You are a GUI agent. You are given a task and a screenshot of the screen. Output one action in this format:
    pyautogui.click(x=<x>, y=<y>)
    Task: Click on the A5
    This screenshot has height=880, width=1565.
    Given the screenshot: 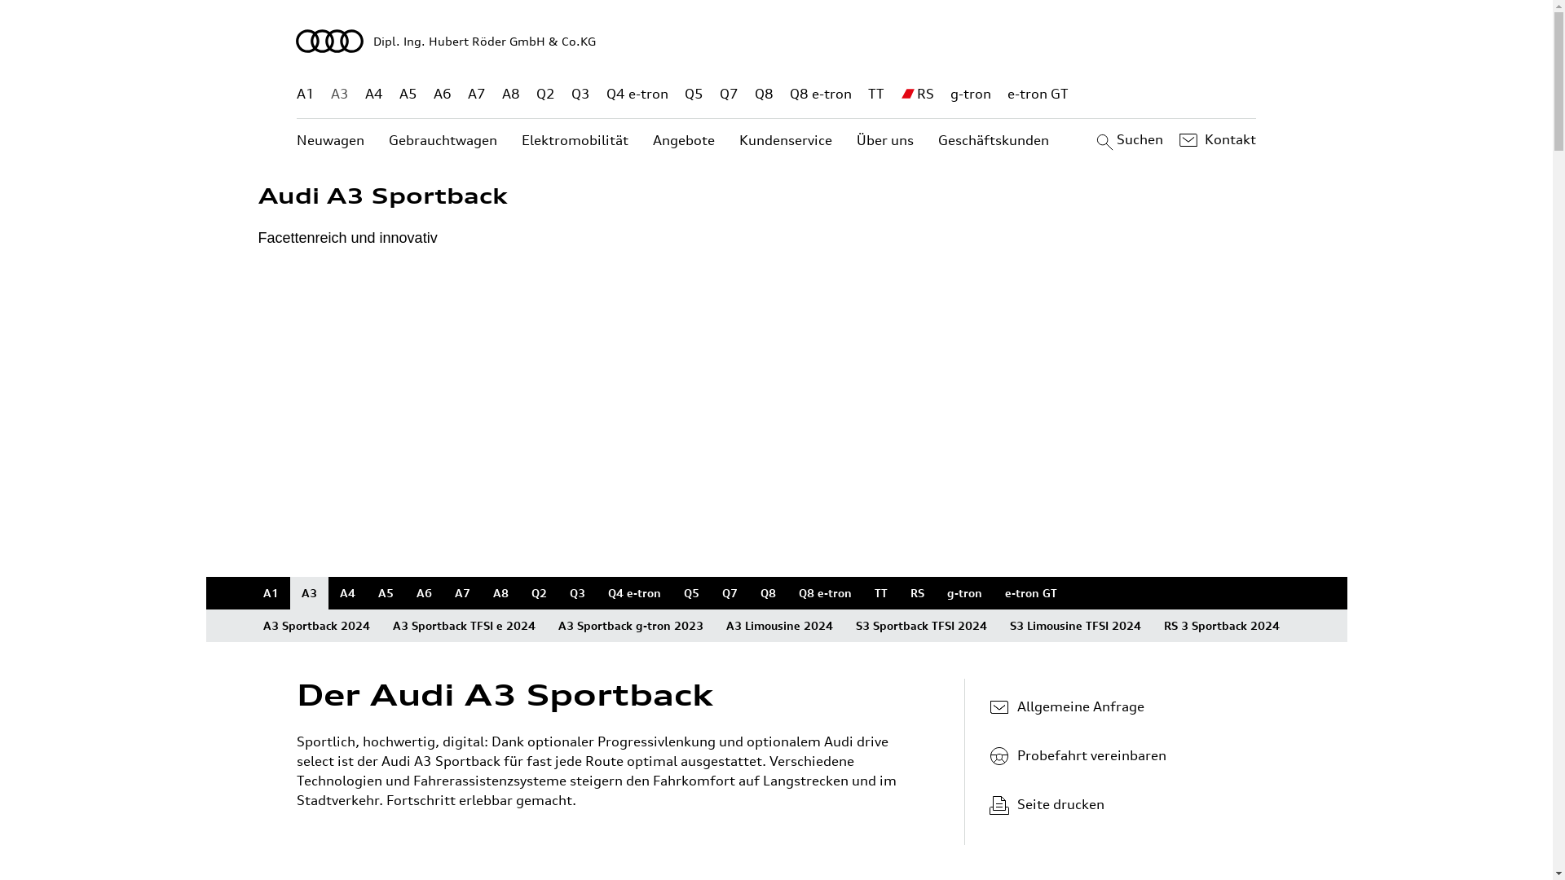 What is the action you would take?
    pyautogui.click(x=408, y=95)
    